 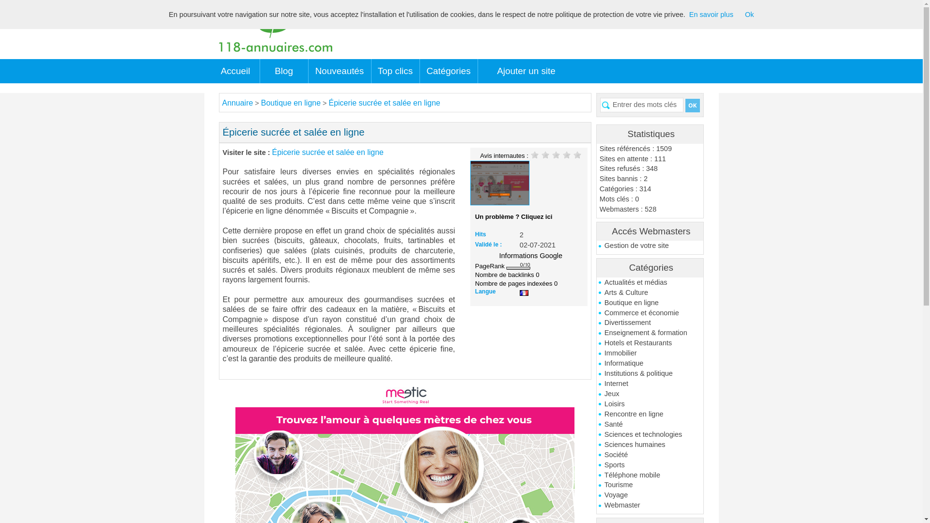 What do you see at coordinates (650, 445) in the screenshot?
I see `Sciences humaines` at bounding box center [650, 445].